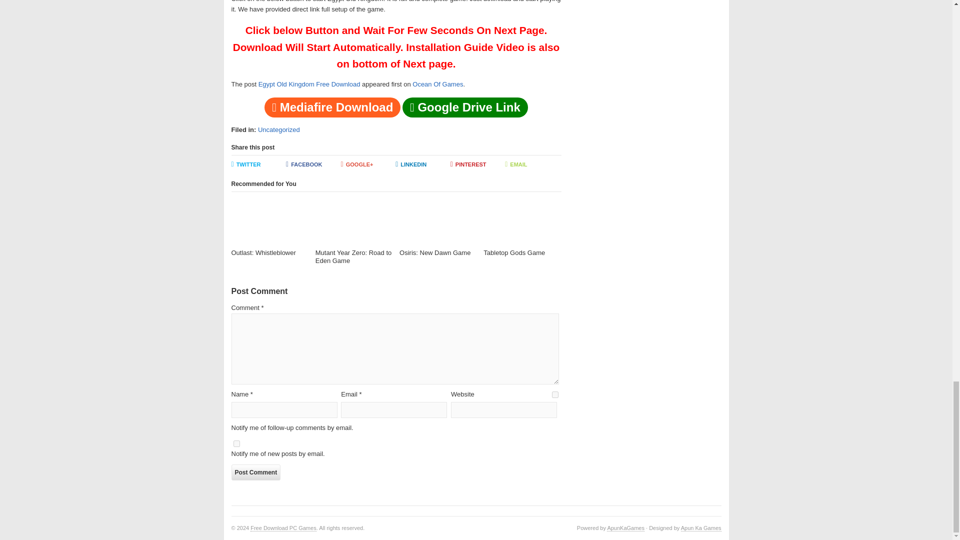 The image size is (960, 540). What do you see at coordinates (279, 129) in the screenshot?
I see `Uncategorized` at bounding box center [279, 129].